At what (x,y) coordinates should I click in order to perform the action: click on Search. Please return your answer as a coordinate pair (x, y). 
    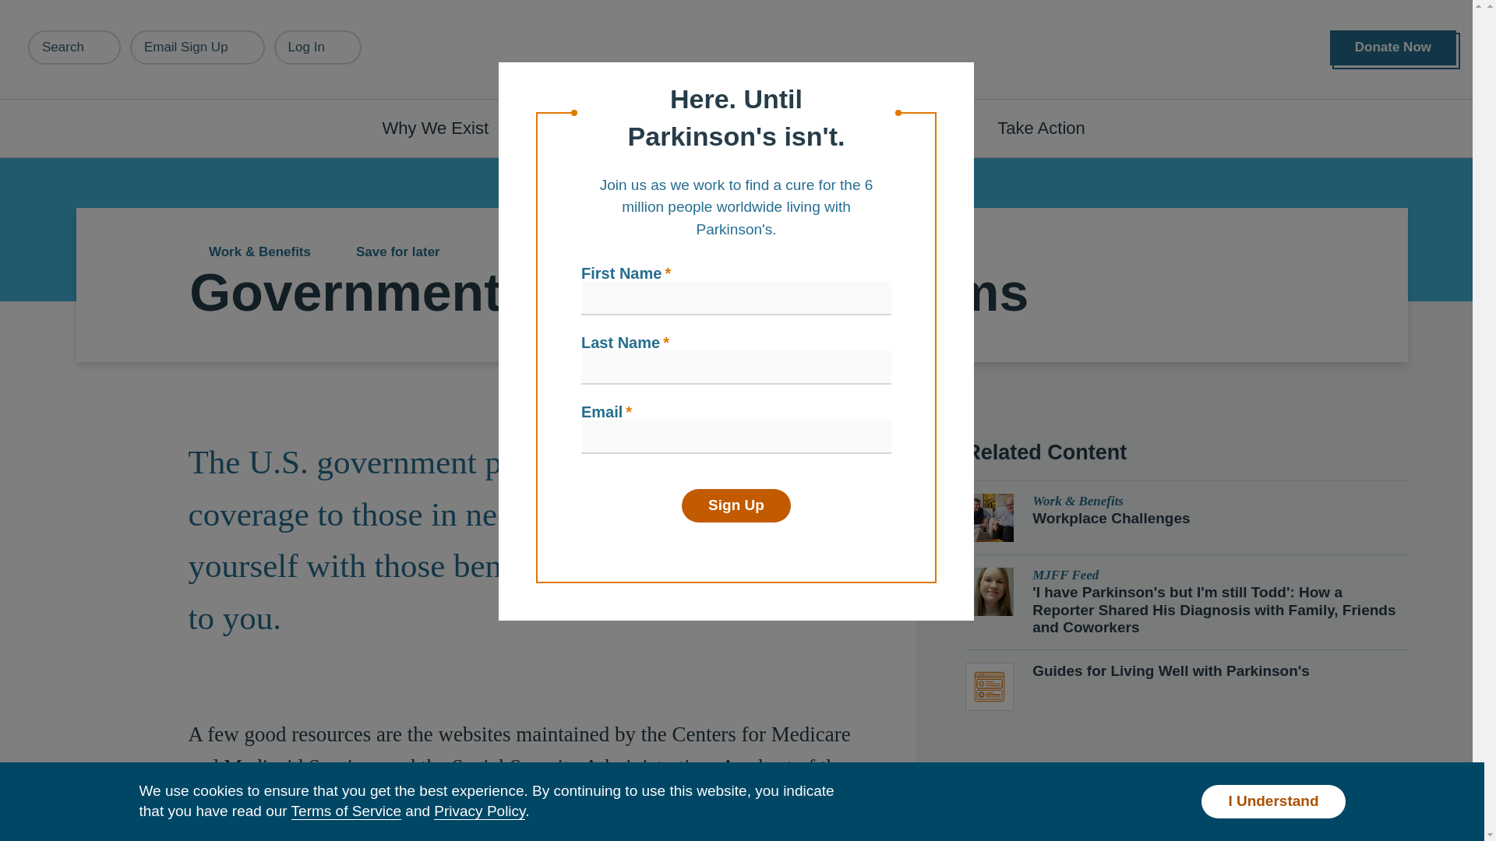
    Looking at the image, I should click on (75, 47).